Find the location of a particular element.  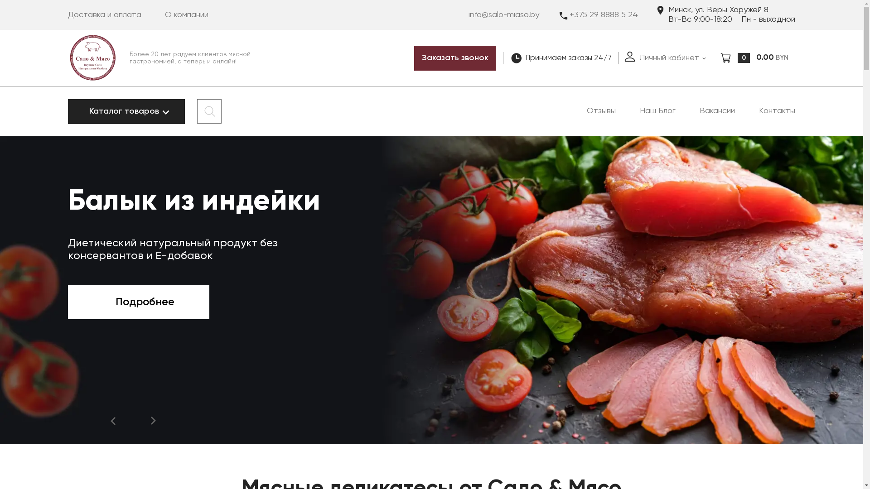

info@salo-miaso.by is located at coordinates (504, 14).